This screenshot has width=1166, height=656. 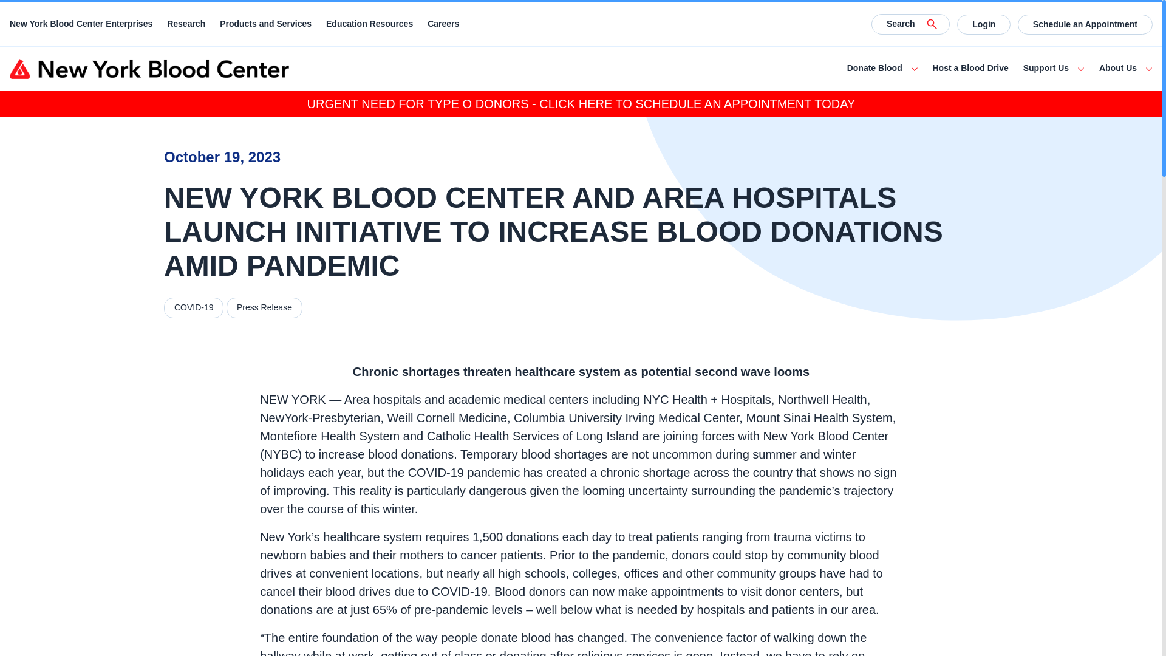 What do you see at coordinates (874, 68) in the screenshot?
I see `Donate Blood` at bounding box center [874, 68].